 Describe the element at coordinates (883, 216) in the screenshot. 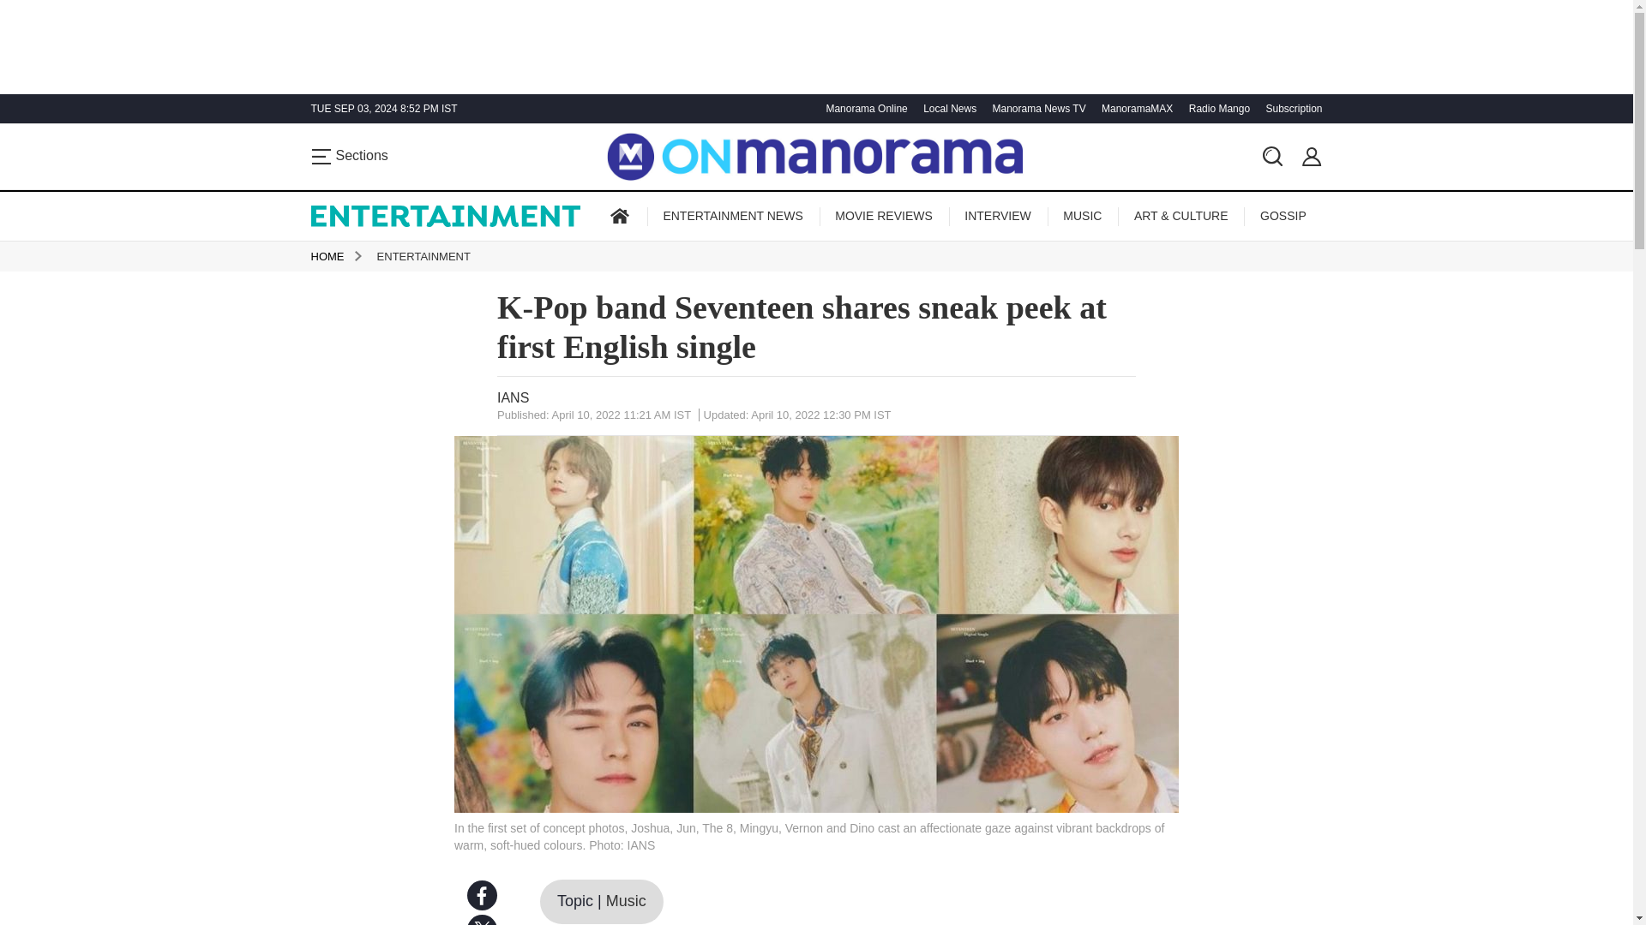

I see `MOVIE REVIEWS` at that location.